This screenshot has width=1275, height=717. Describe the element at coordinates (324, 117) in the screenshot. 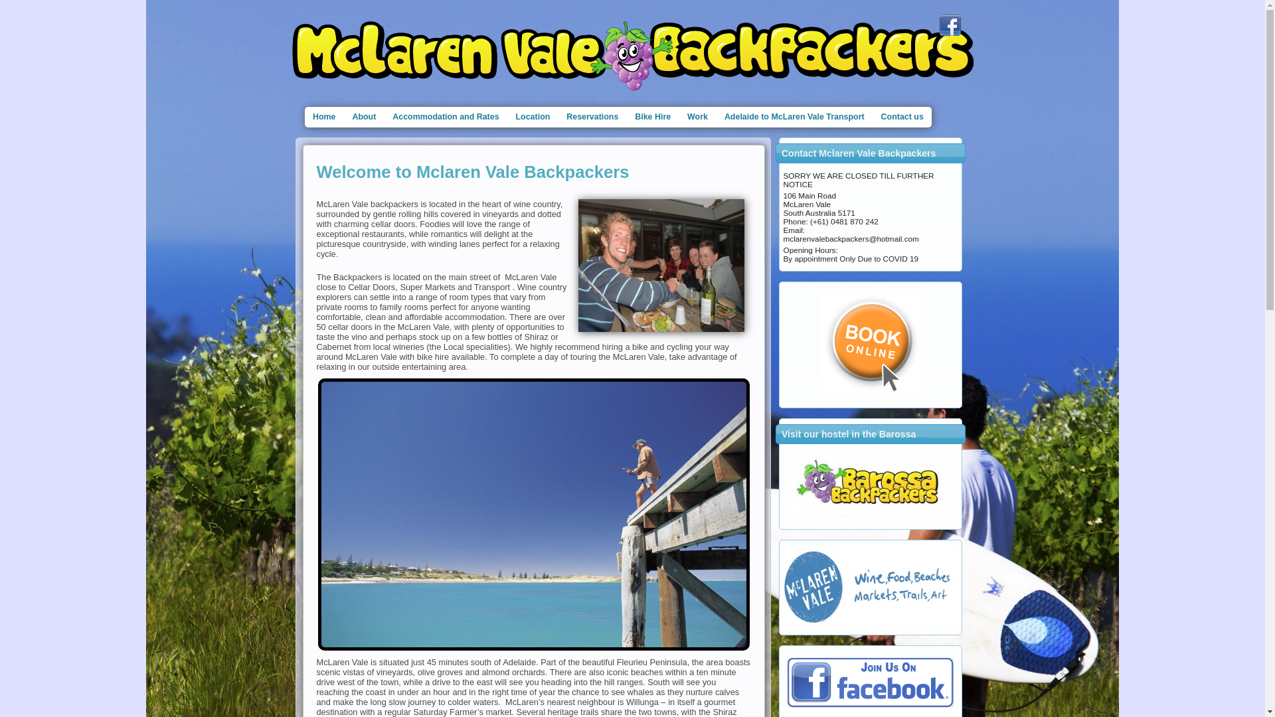

I see `Home` at that location.